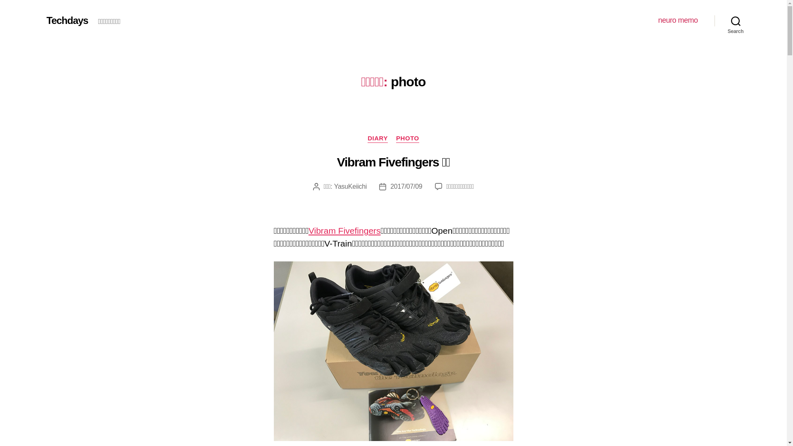 This screenshot has height=446, width=793. I want to click on PHOTO, so click(408, 139).